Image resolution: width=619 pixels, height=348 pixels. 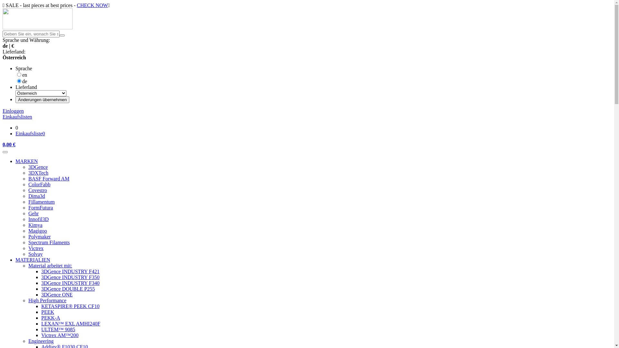 What do you see at coordinates (39, 184) in the screenshot?
I see `ColorFabb` at bounding box center [39, 184].